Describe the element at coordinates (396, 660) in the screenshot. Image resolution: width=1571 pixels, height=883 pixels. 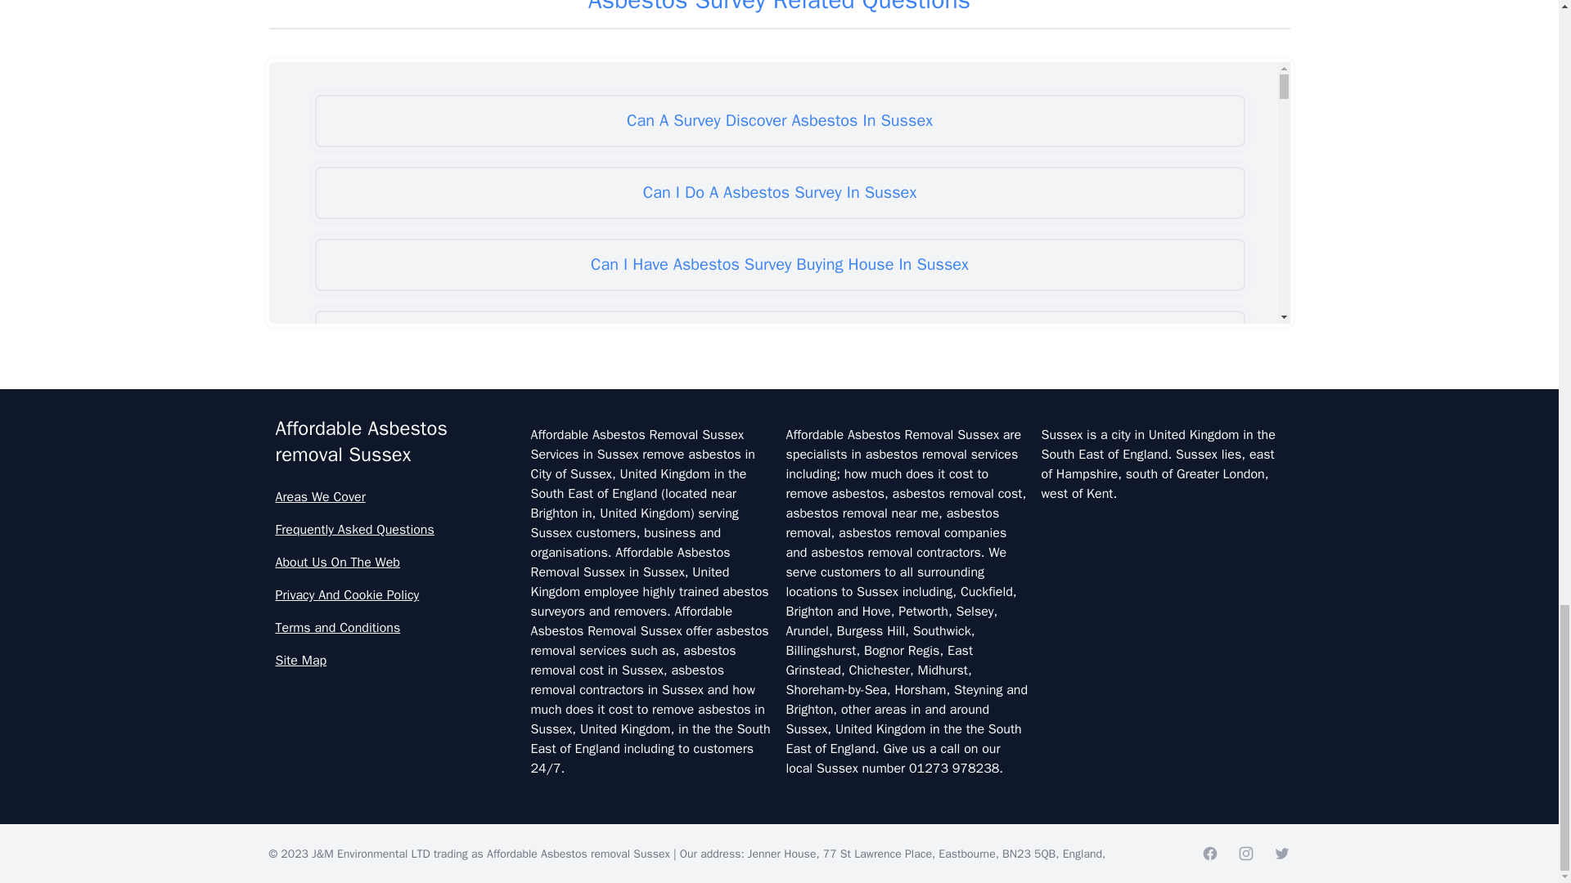
I see `Site Map` at that location.